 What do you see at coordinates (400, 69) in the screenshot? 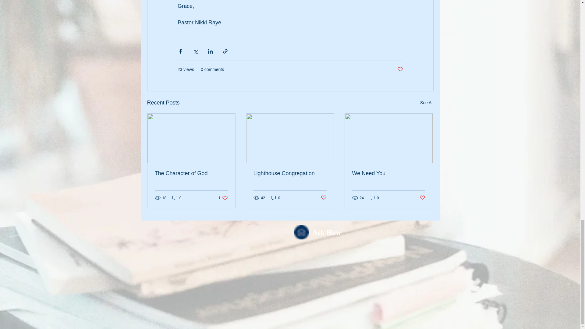
I see `0` at bounding box center [400, 69].